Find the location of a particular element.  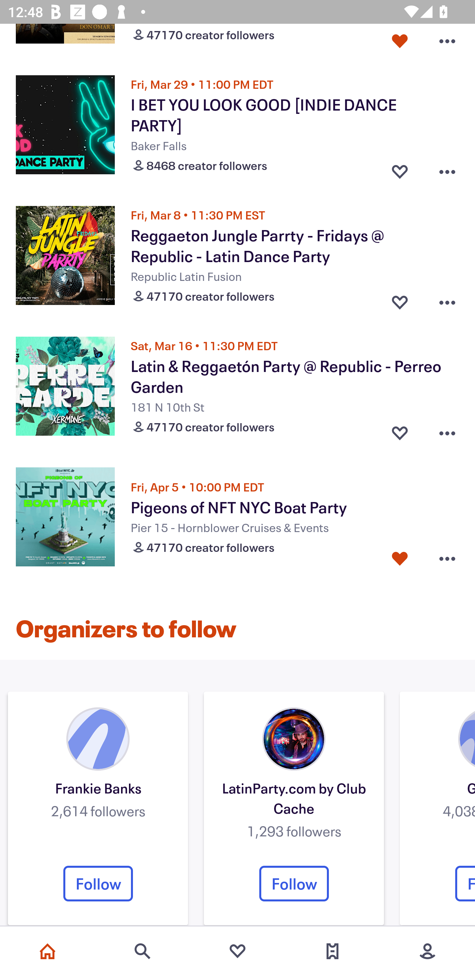

Overflow menu button is located at coordinates (447, 299).